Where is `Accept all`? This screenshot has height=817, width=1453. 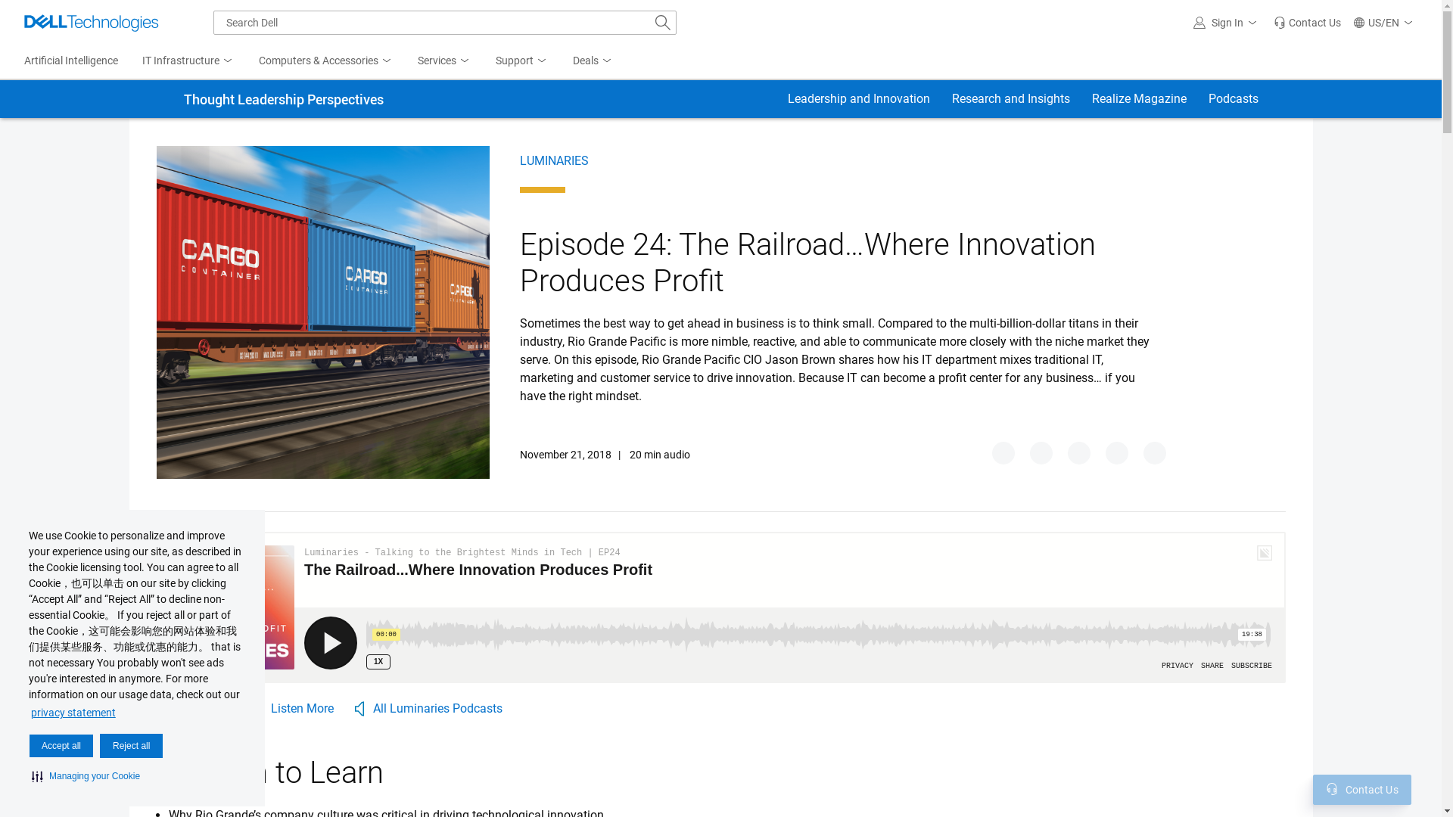 Accept all is located at coordinates (61, 746).